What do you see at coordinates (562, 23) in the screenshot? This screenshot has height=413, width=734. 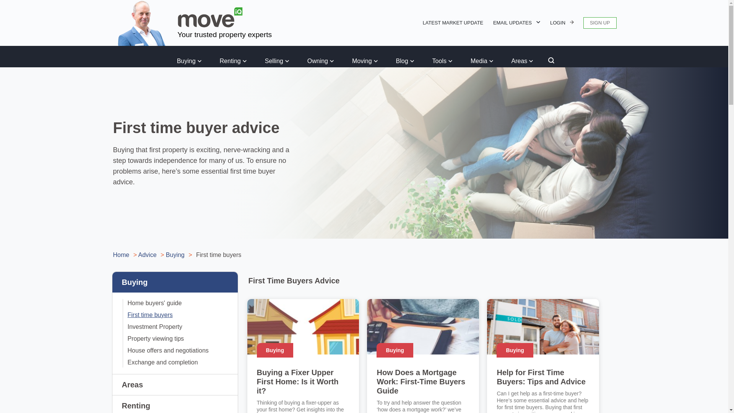 I see `LOGIN` at bounding box center [562, 23].